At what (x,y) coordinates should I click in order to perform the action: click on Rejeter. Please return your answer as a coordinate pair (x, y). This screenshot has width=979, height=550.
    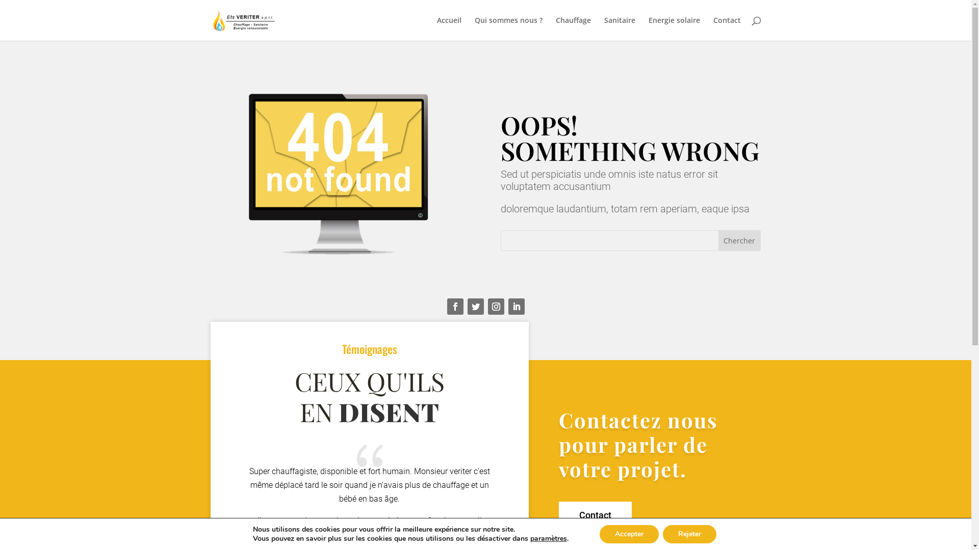
    Looking at the image, I should click on (689, 534).